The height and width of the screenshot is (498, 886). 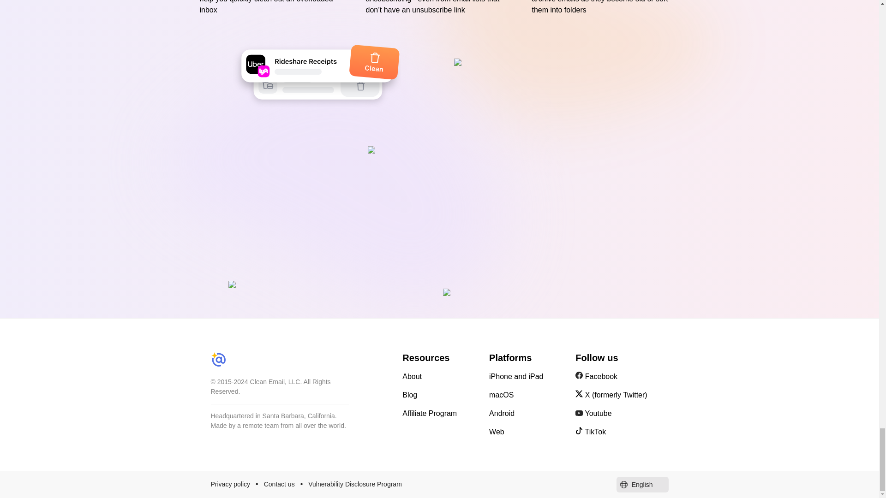 I want to click on Youtube, so click(x=621, y=413).